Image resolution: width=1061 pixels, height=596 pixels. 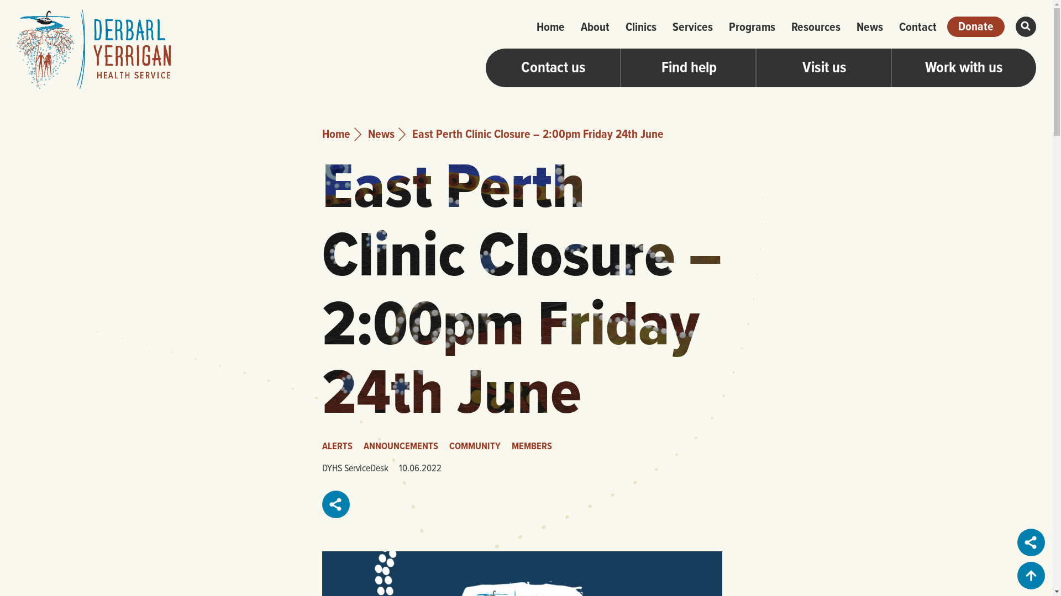 What do you see at coordinates (1032, 542) in the screenshot?
I see `share this page with others` at bounding box center [1032, 542].